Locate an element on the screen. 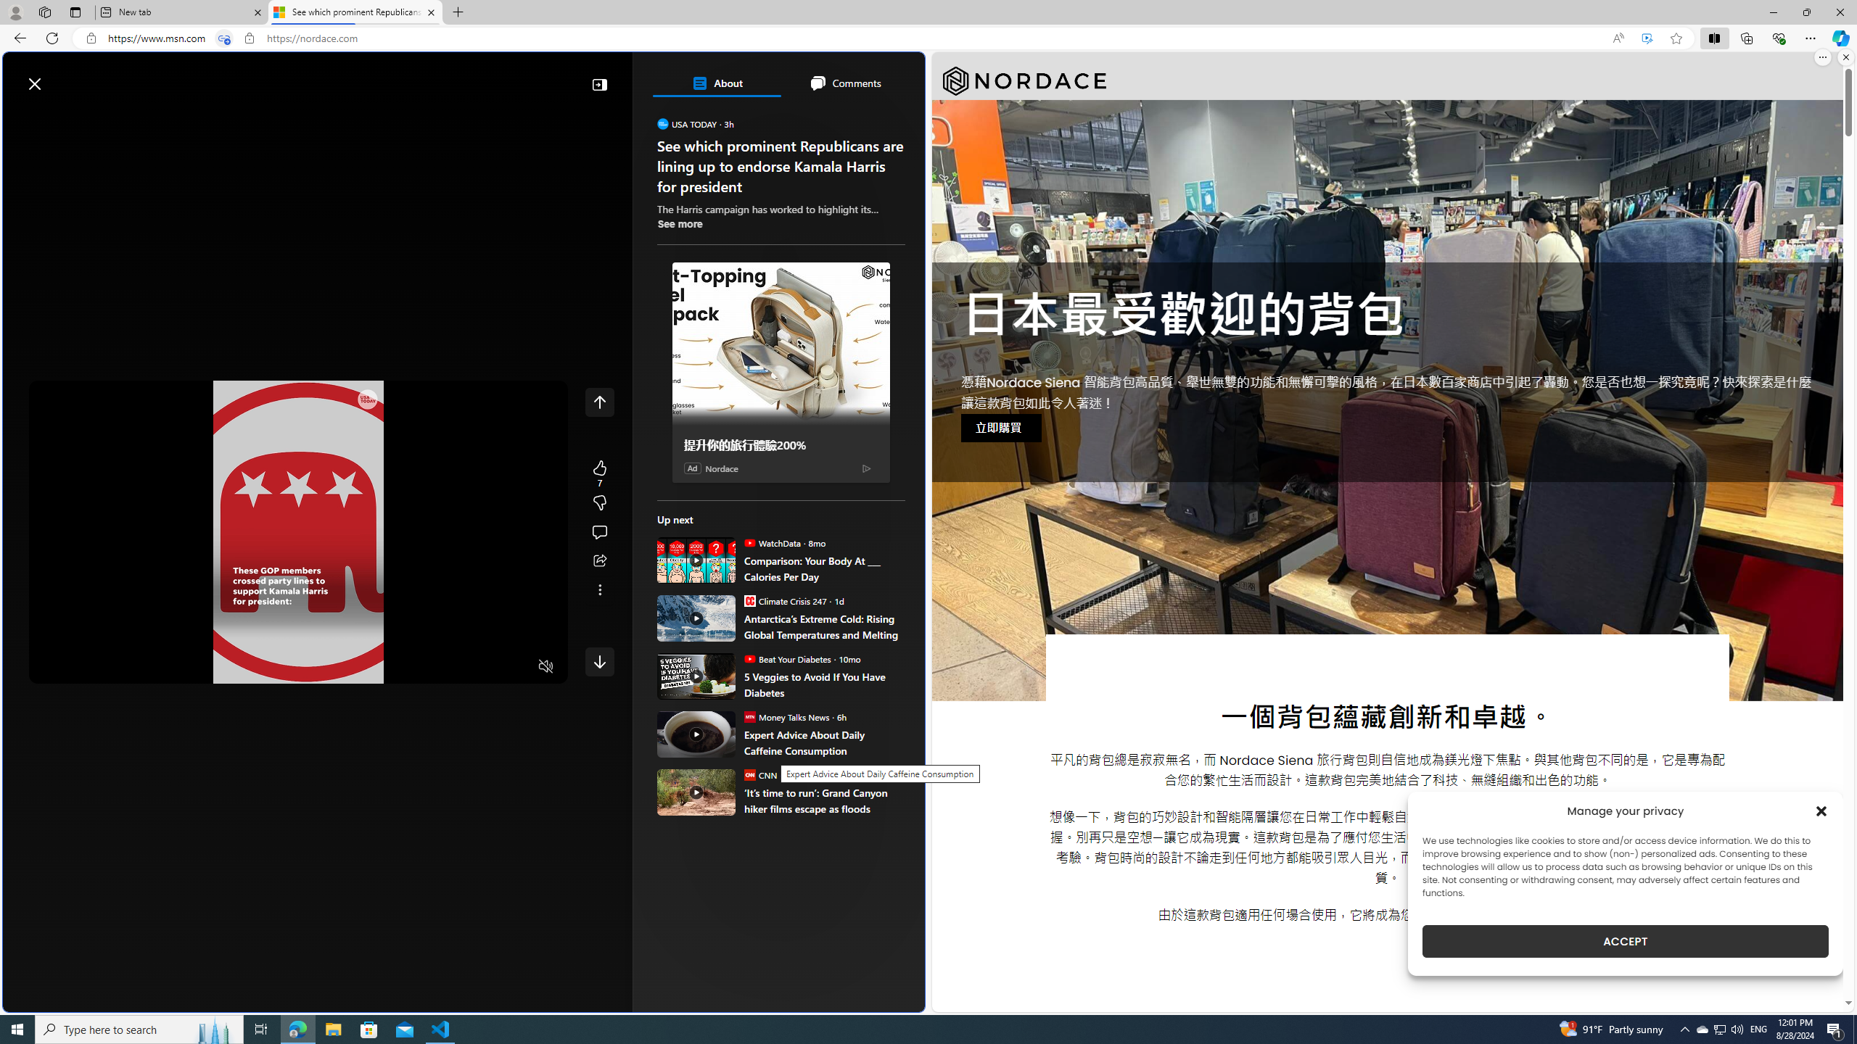 This screenshot has width=1857, height=1044. Enter your search term is located at coordinates (467, 77).